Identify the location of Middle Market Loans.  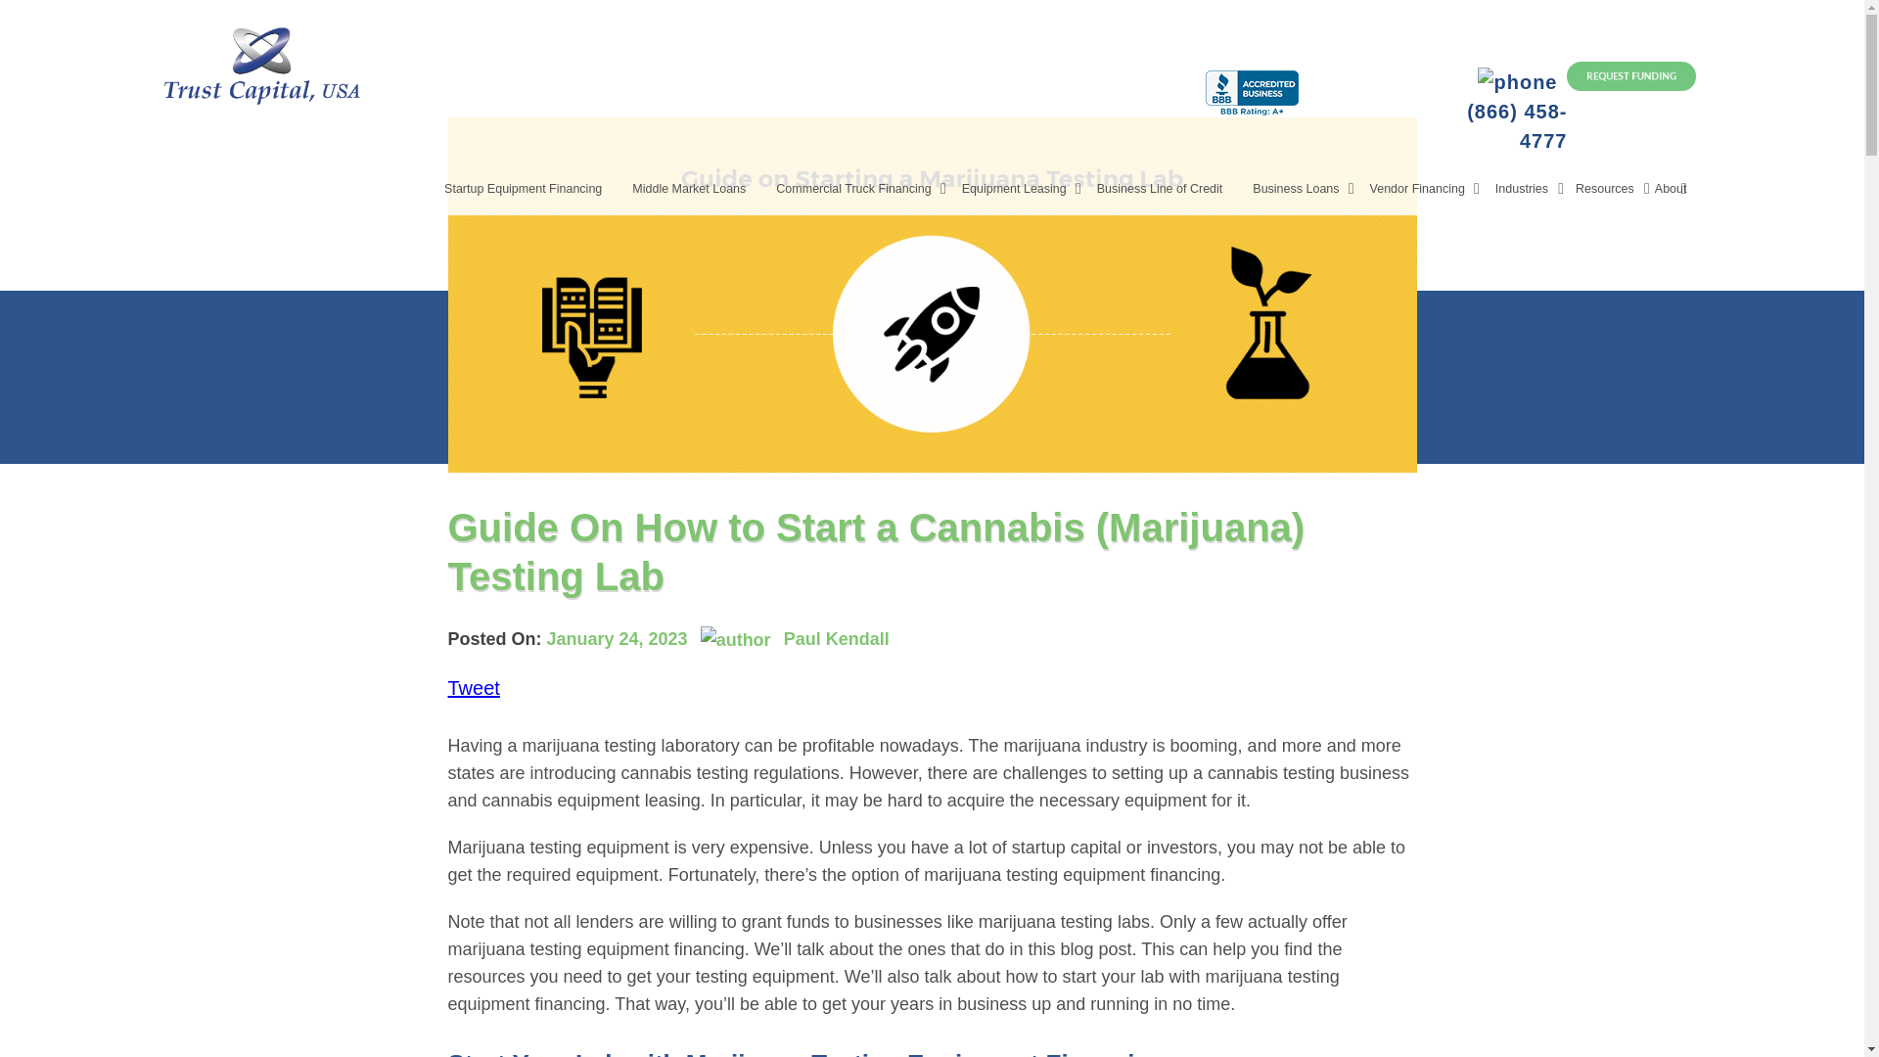
(697, 195).